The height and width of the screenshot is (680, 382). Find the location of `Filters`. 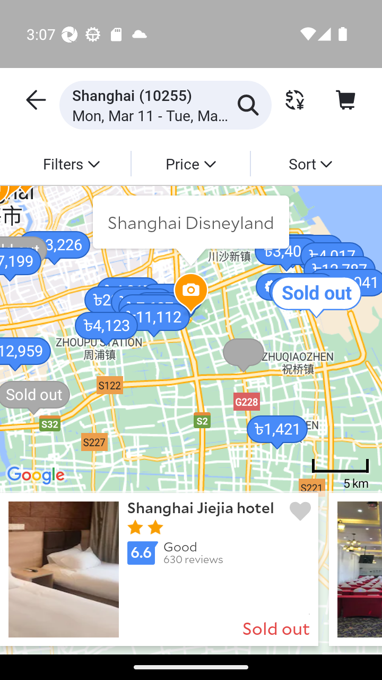

Filters is located at coordinates (71, 163).